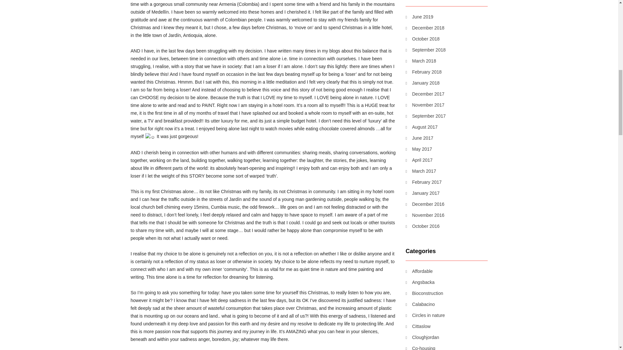  What do you see at coordinates (422, 83) in the screenshot?
I see `January 2018` at bounding box center [422, 83].